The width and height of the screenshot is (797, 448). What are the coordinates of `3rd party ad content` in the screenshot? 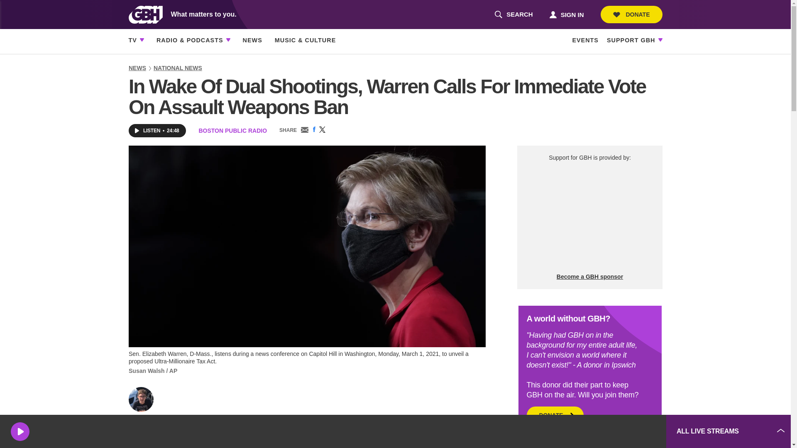 It's located at (513, 15).